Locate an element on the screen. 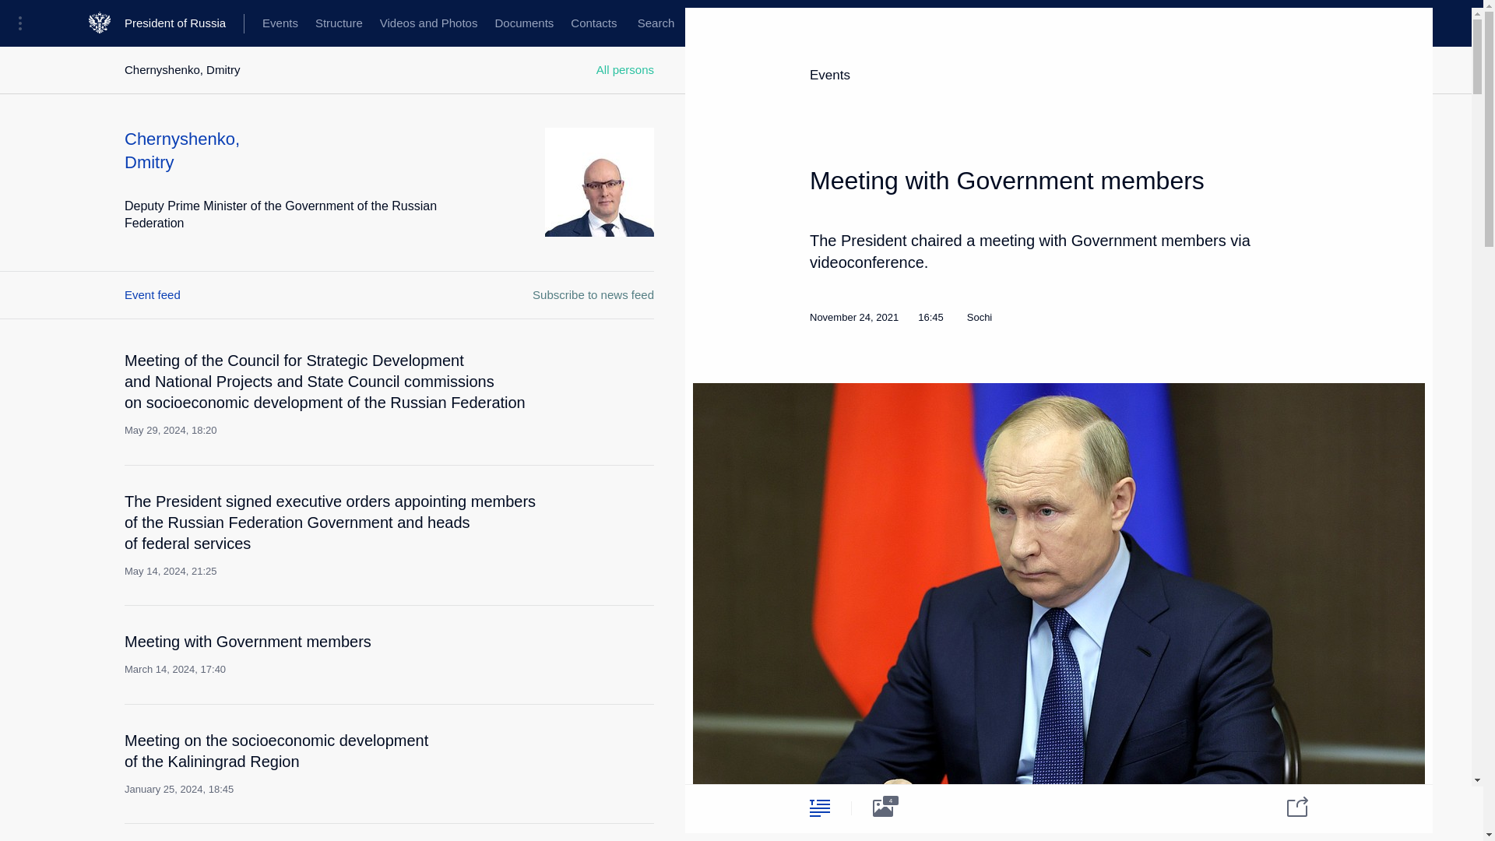 Image resolution: width=1495 pixels, height=841 pixels. Event feed is located at coordinates (153, 294).